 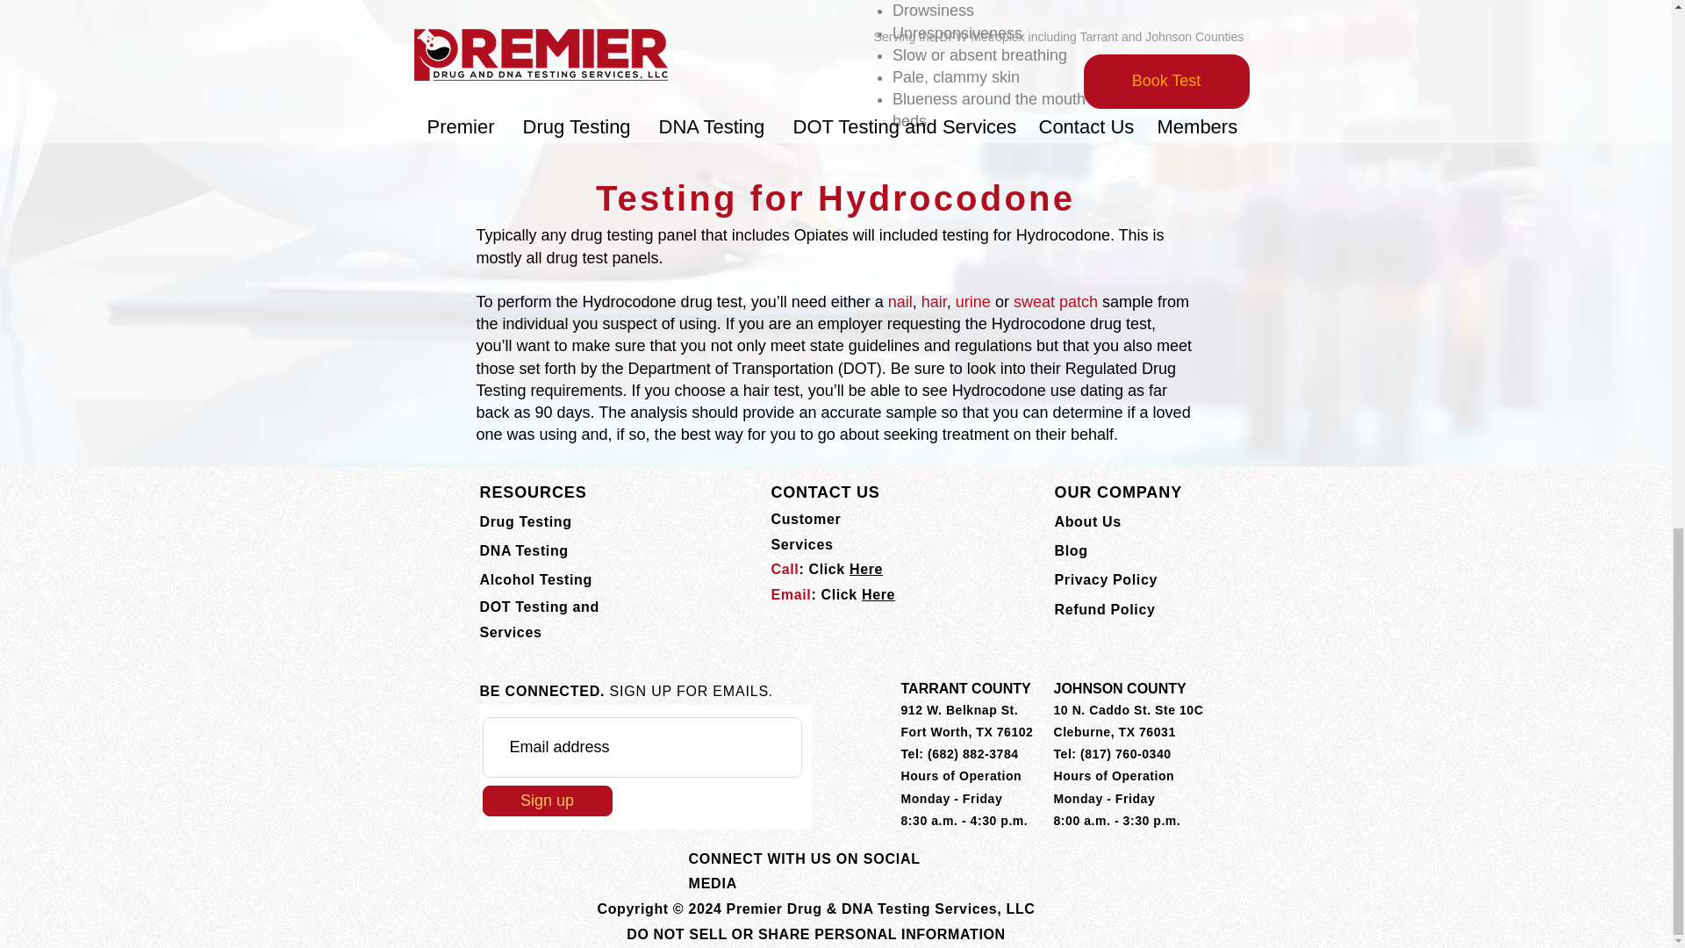 What do you see at coordinates (1106, 579) in the screenshot?
I see `Privacy Policy` at bounding box center [1106, 579].